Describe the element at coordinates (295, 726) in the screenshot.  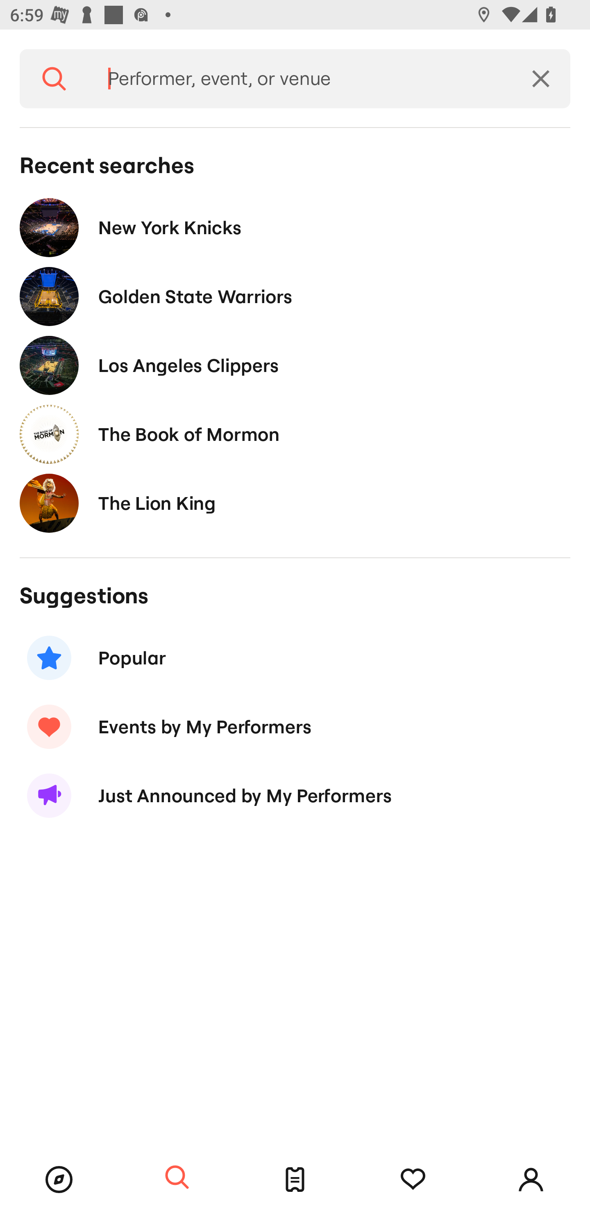
I see `Events by My Performers` at that location.